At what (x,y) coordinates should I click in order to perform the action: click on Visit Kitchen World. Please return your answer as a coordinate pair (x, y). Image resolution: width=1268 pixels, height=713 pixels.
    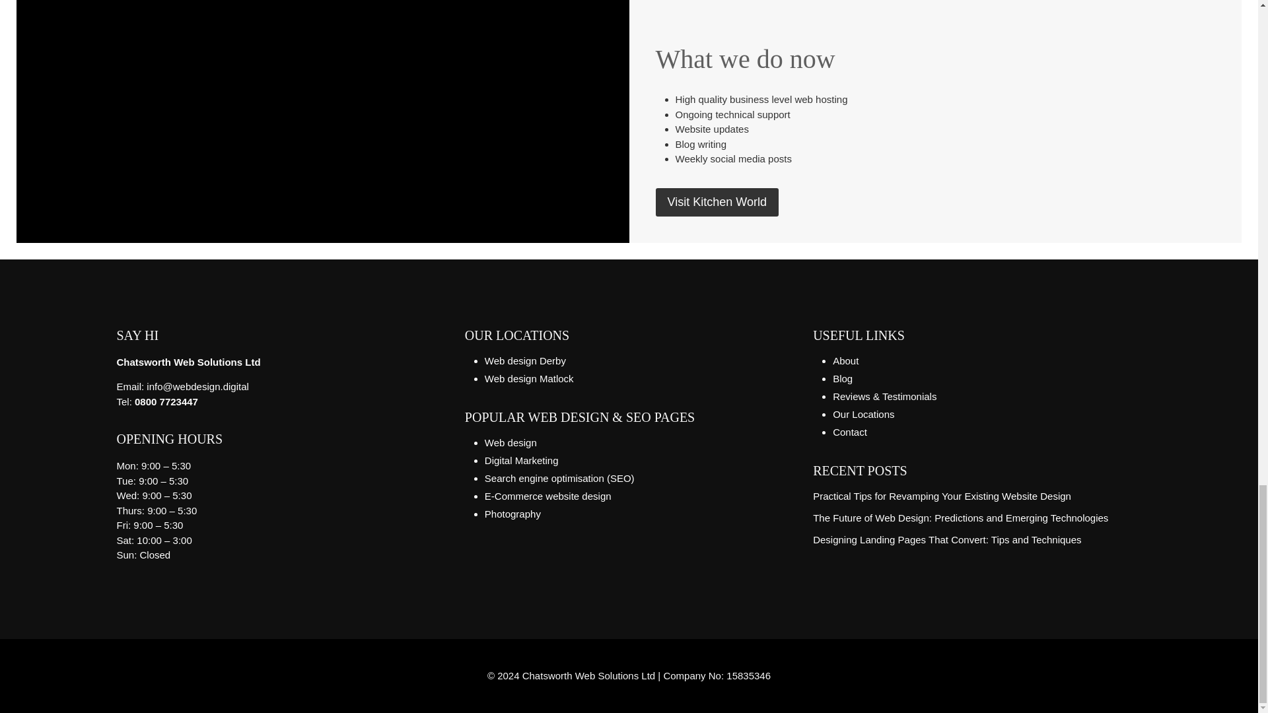
    Looking at the image, I should click on (717, 202).